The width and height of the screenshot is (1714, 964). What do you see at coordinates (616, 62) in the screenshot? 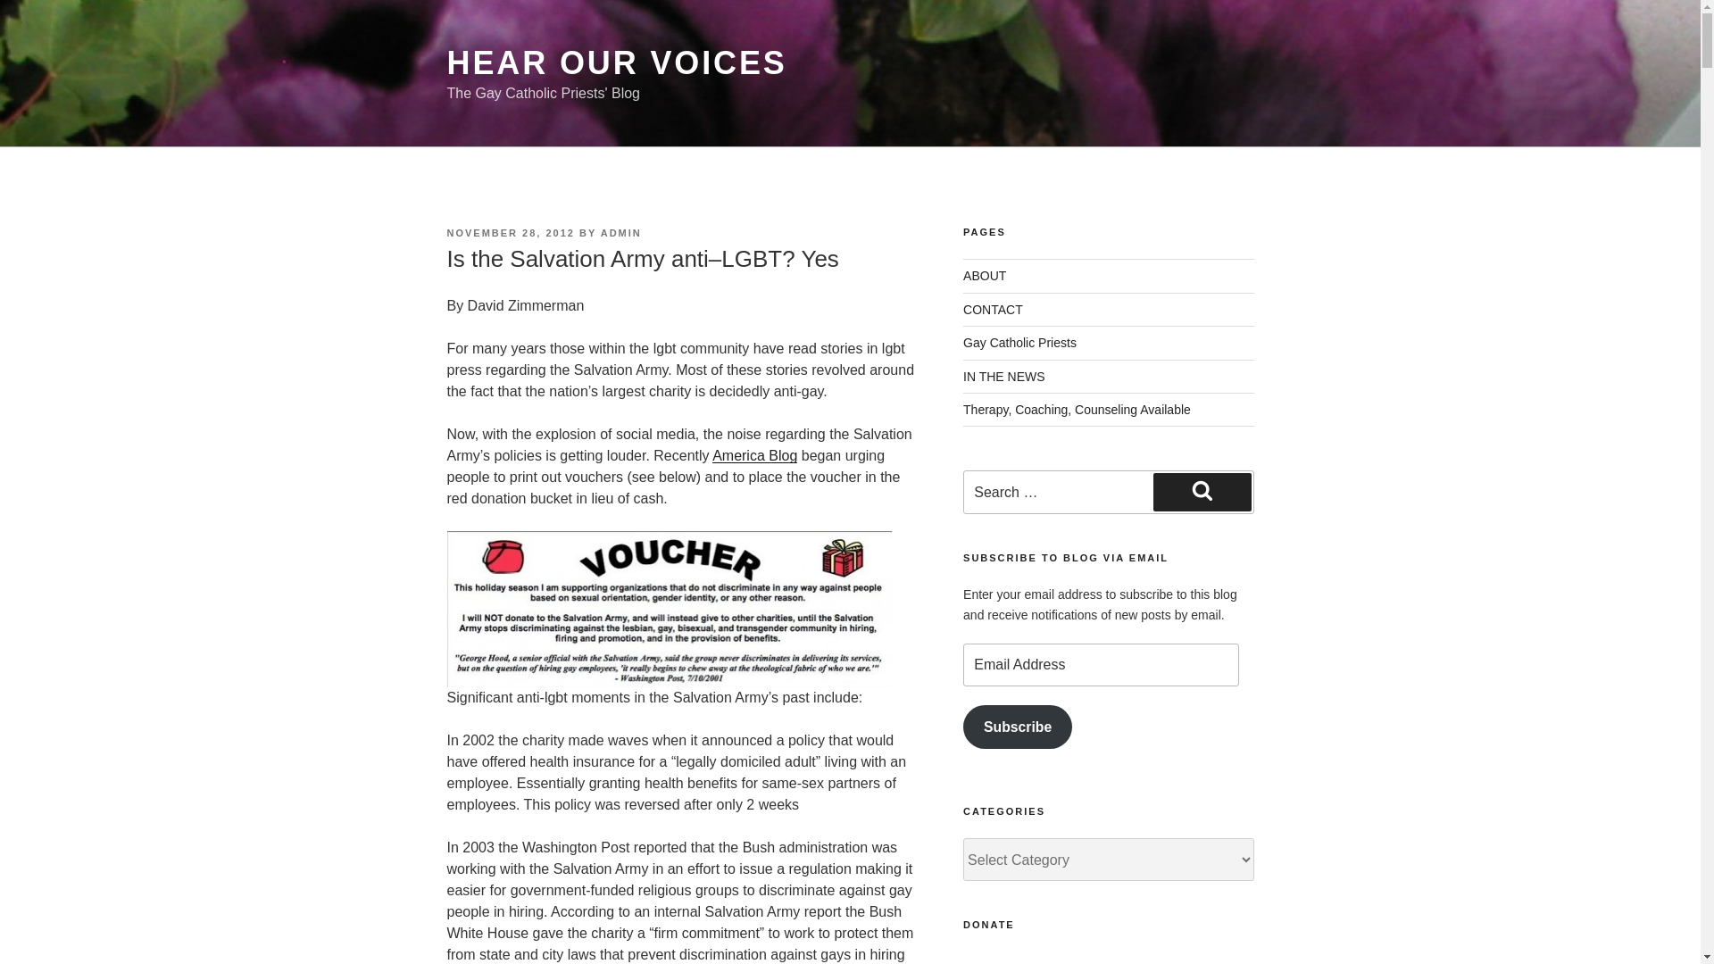
I see `HEAR OUR VOICES` at bounding box center [616, 62].